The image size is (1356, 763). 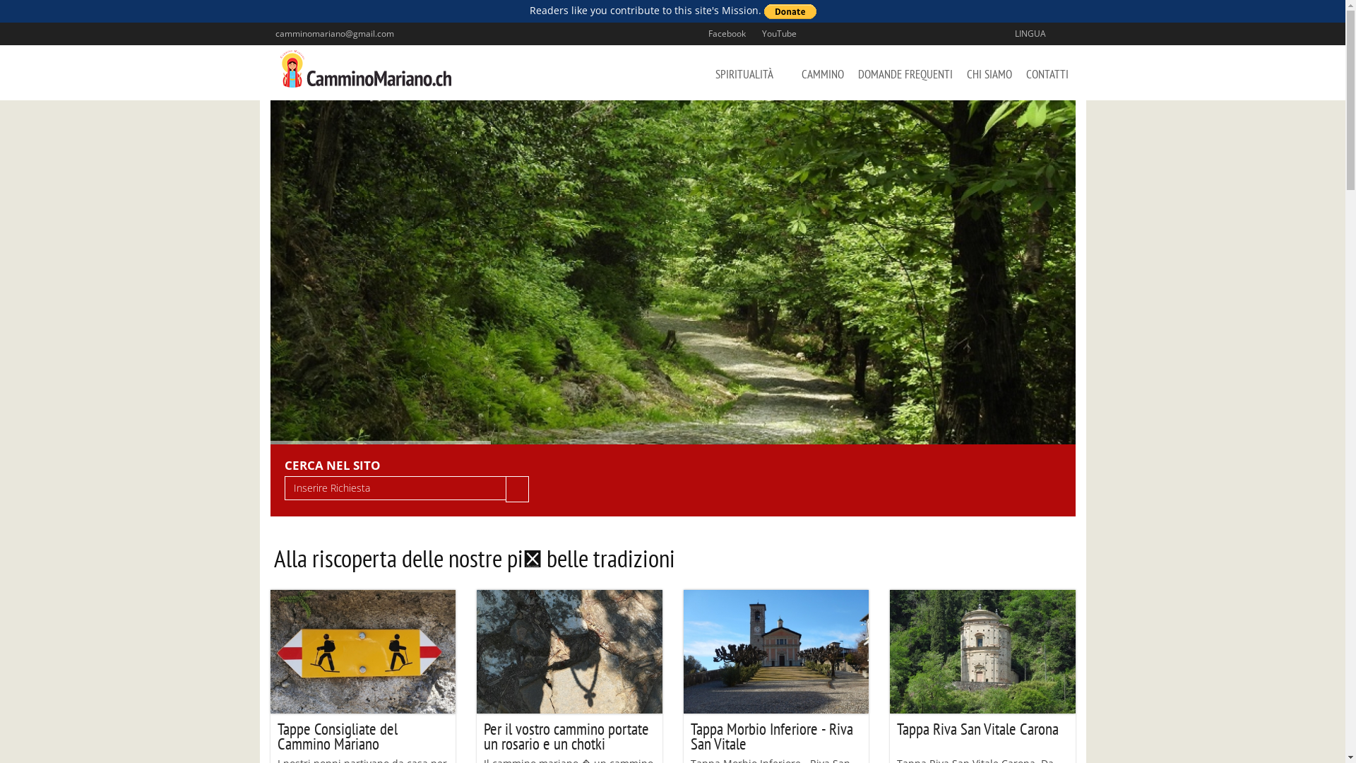 I want to click on Per il vostro cammino portate un rosario e un chotki, so click(x=569, y=738).